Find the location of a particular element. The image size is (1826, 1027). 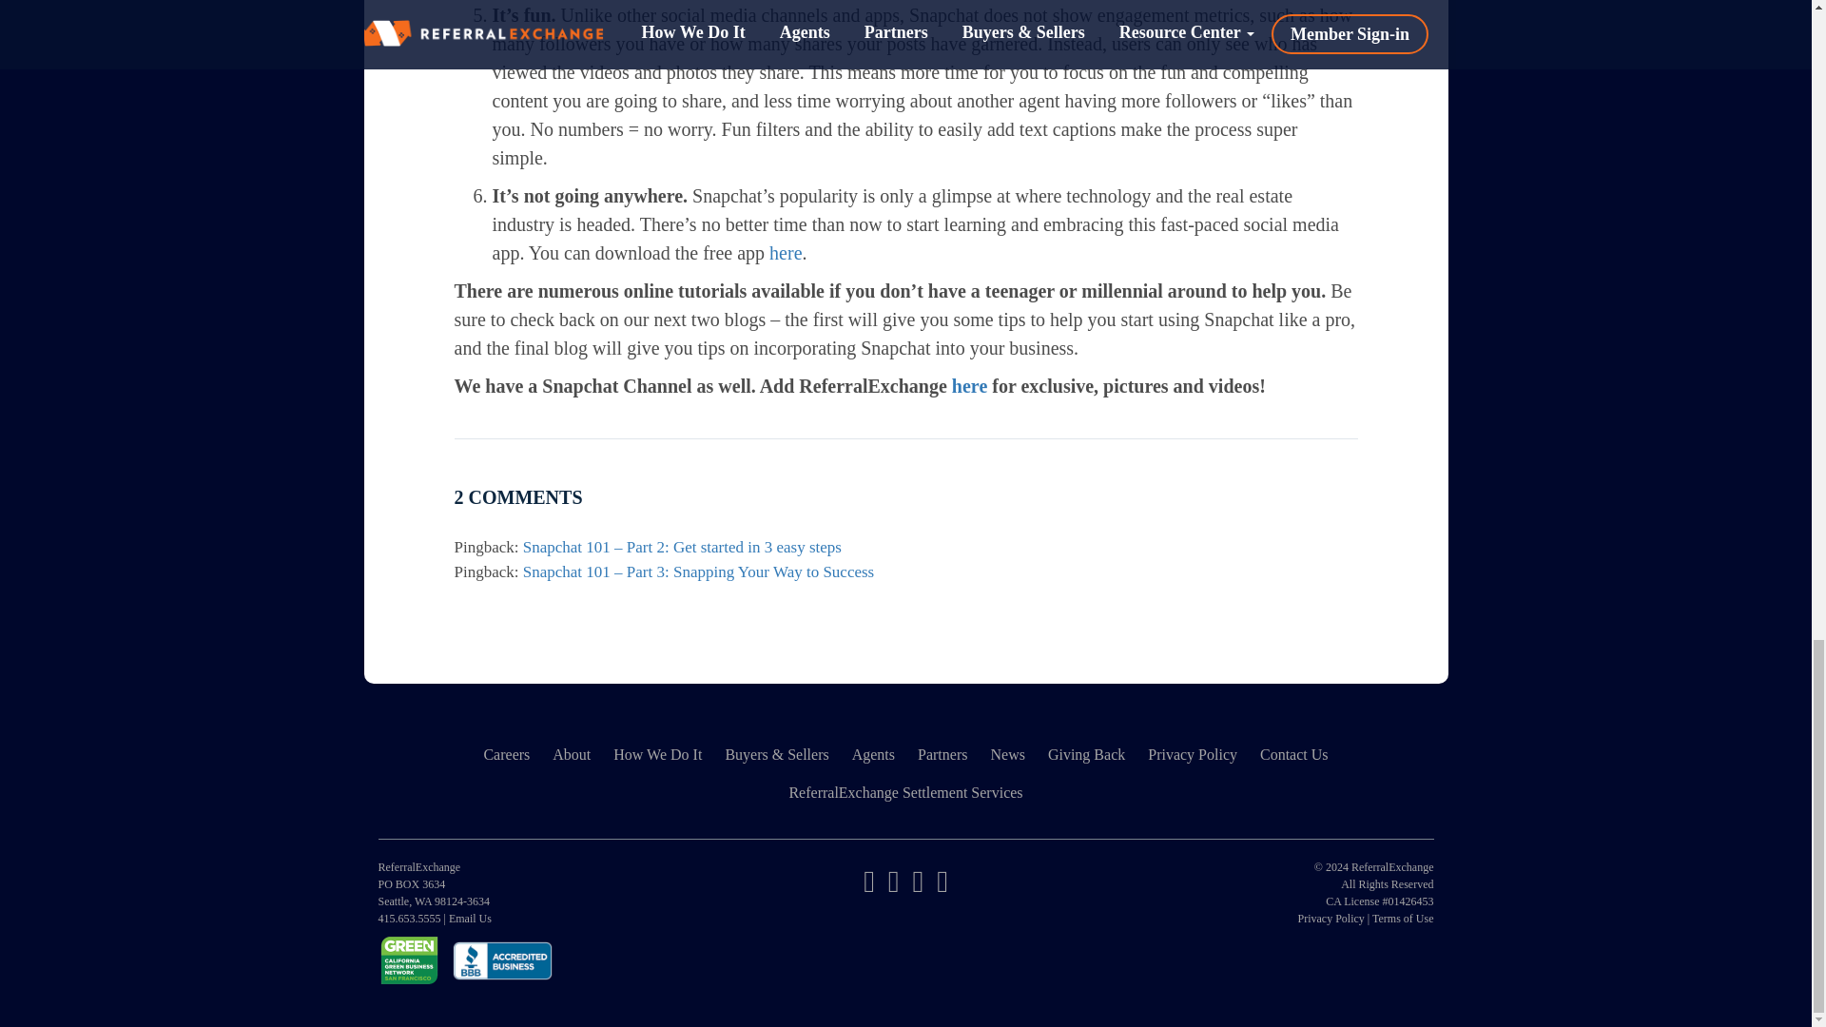

Privacy Policy is located at coordinates (1193, 755).